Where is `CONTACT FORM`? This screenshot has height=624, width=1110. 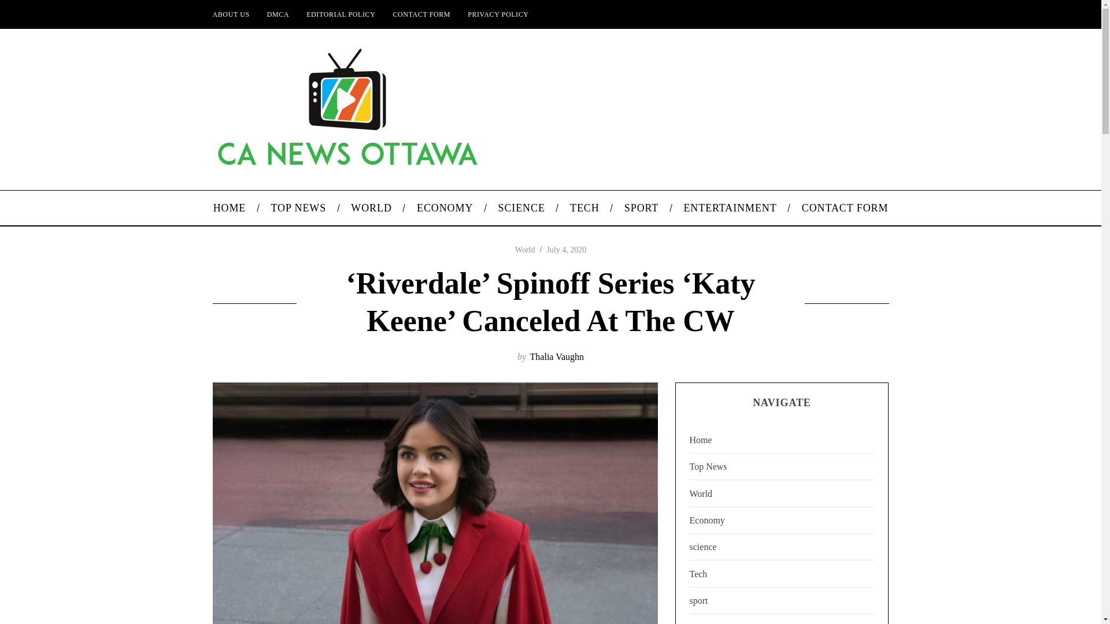
CONTACT FORM is located at coordinates (421, 14).